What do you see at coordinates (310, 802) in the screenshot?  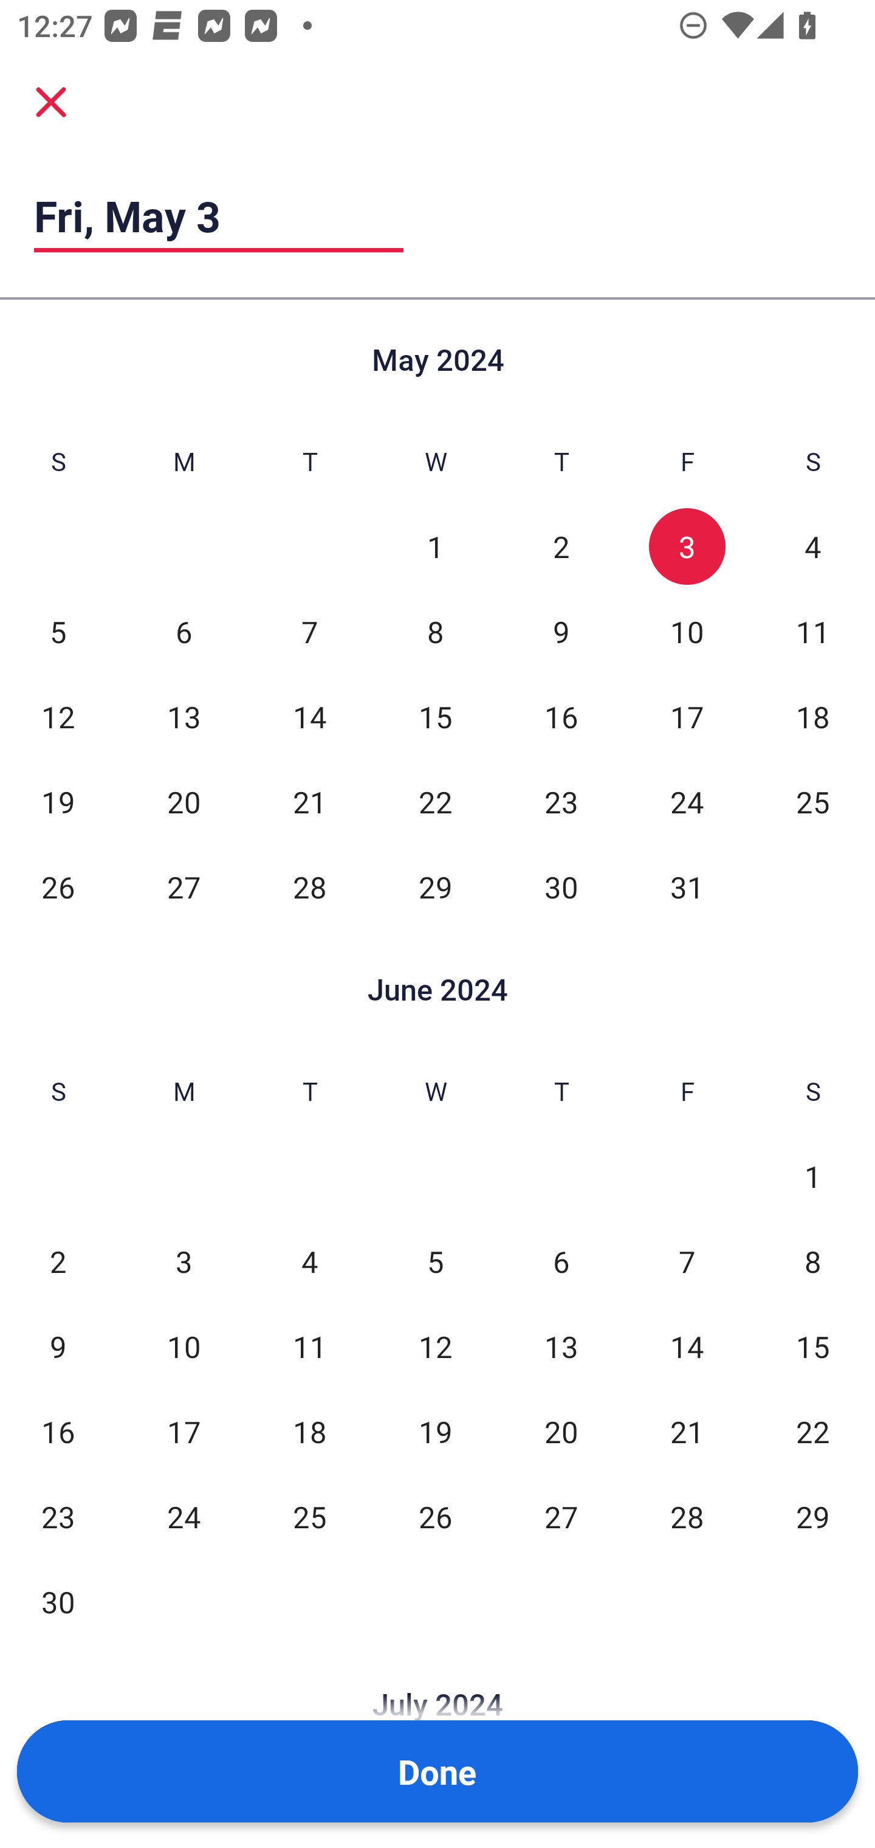 I see `21 Tue, May 21, Not Selected` at bounding box center [310, 802].